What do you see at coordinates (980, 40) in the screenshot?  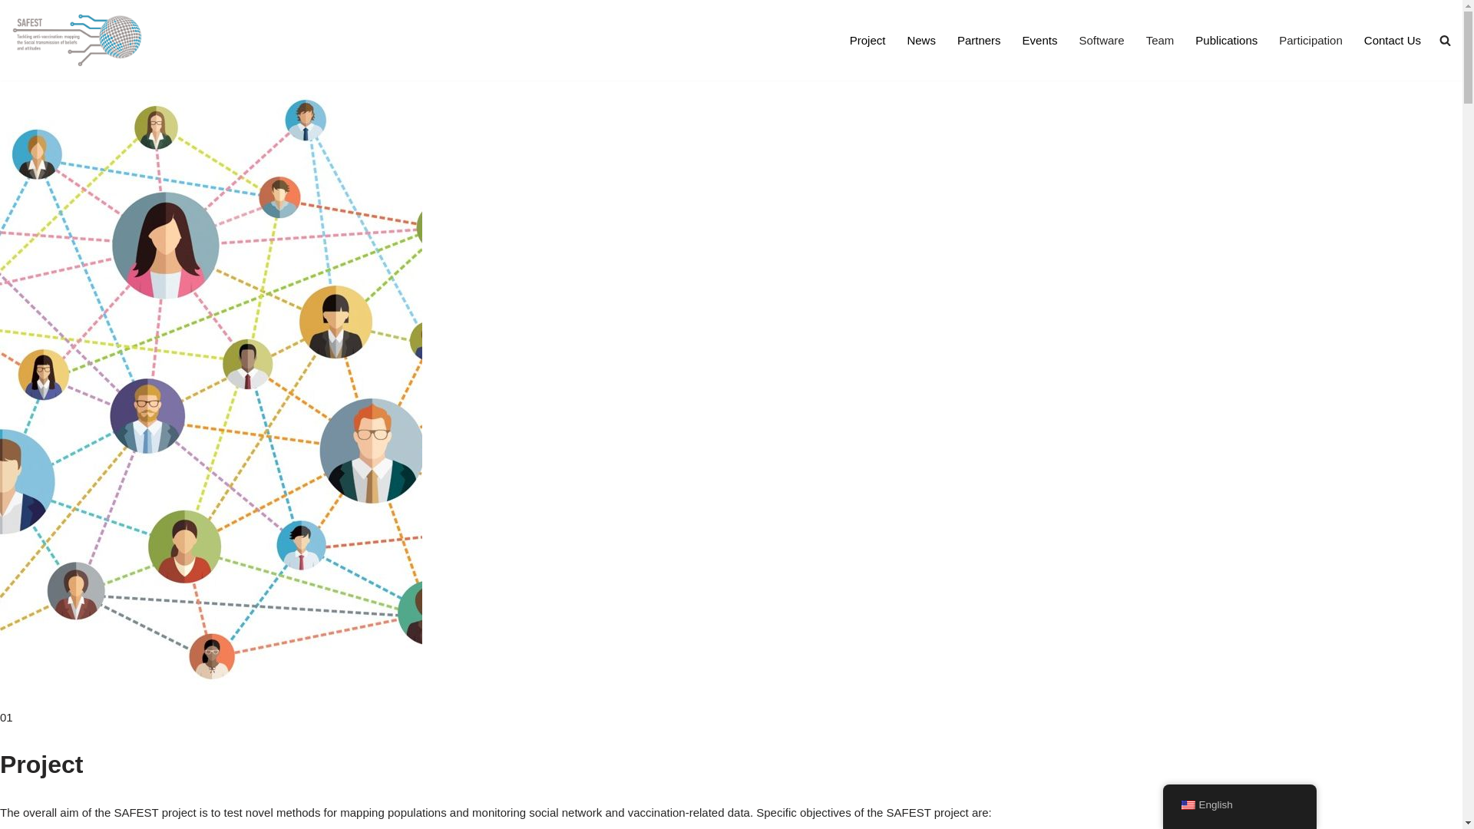 I see `Partners` at bounding box center [980, 40].